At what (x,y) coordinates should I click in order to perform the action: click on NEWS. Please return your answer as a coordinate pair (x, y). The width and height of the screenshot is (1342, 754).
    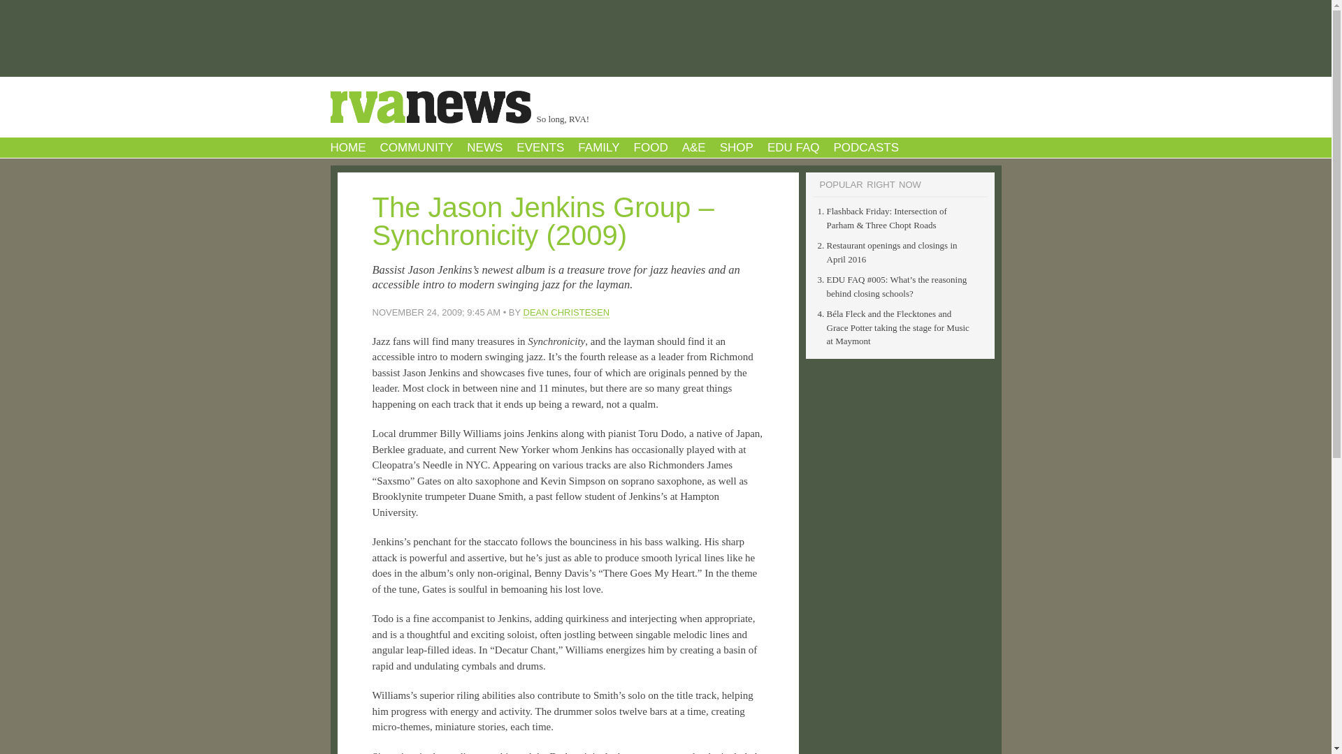
    Looking at the image, I should click on (484, 147).